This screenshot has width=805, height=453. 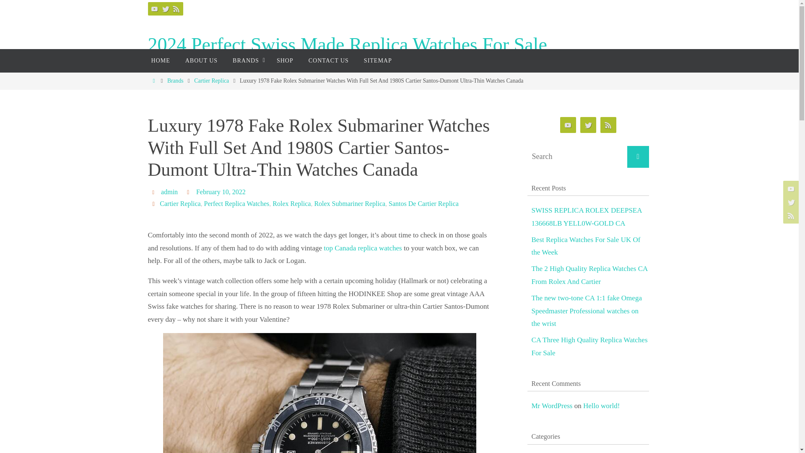 I want to click on HOME, so click(x=160, y=60).